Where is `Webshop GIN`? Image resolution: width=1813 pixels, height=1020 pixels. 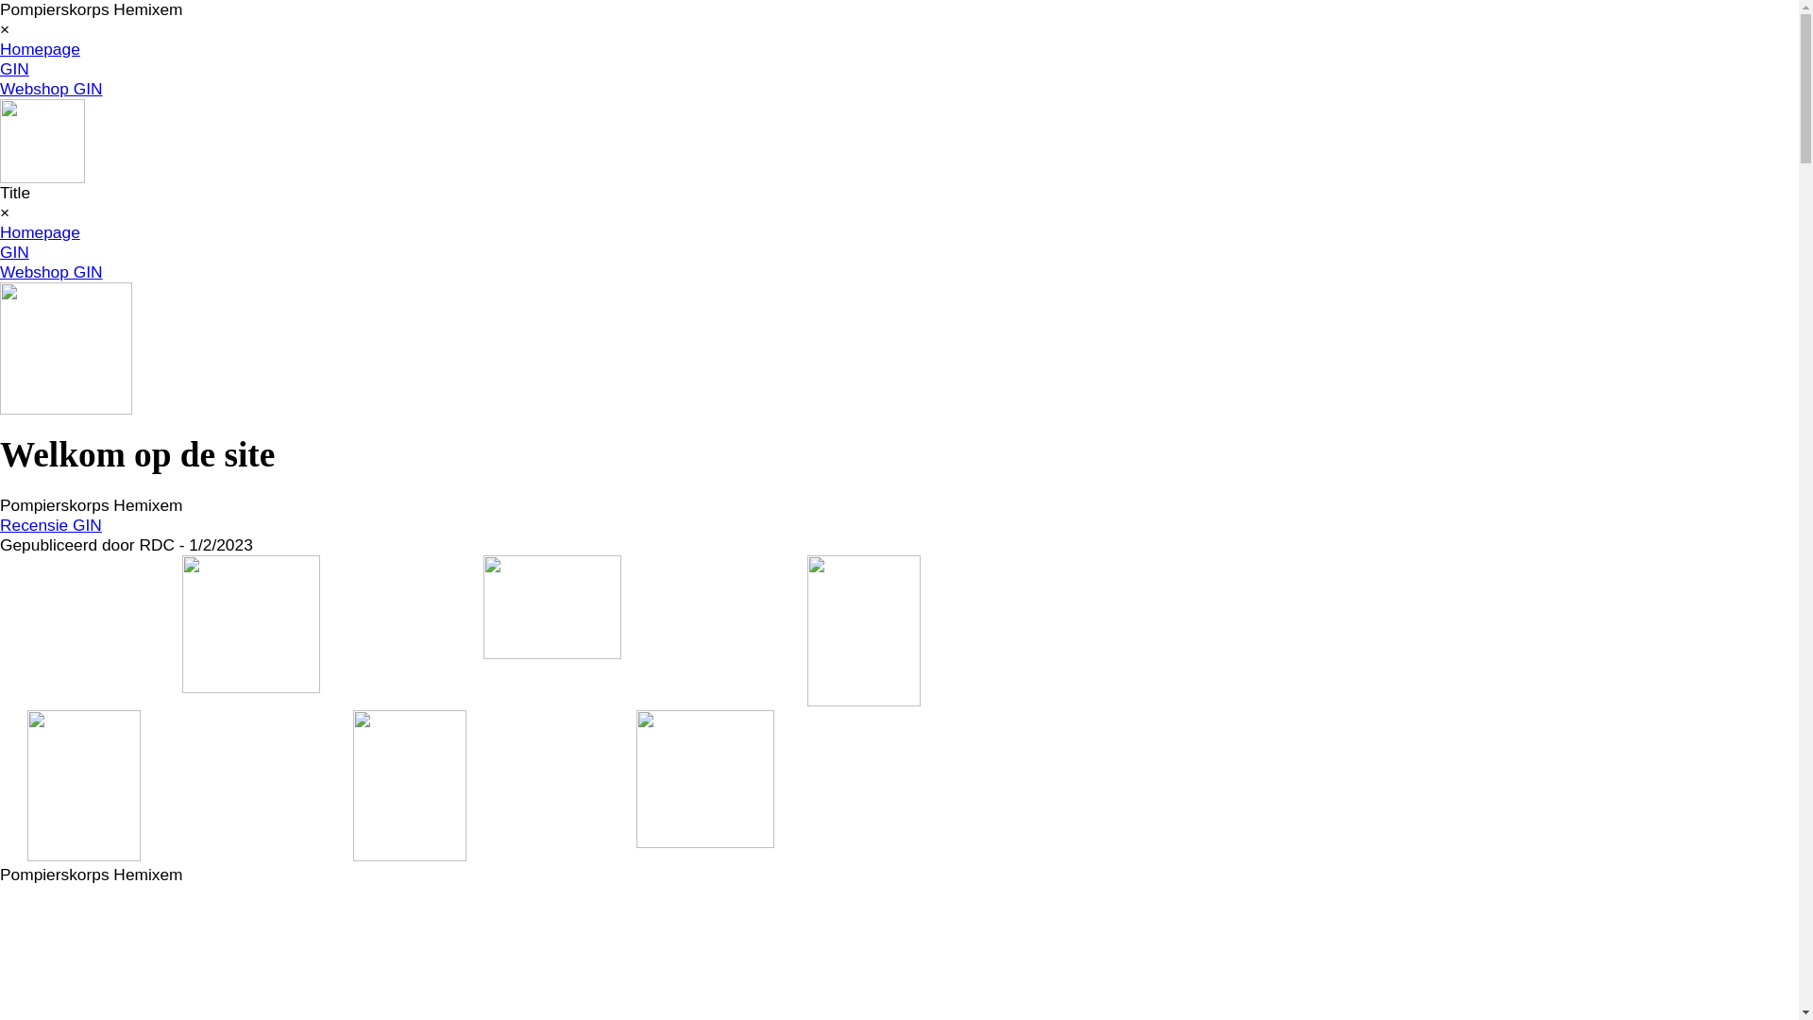
Webshop GIN is located at coordinates (51, 272).